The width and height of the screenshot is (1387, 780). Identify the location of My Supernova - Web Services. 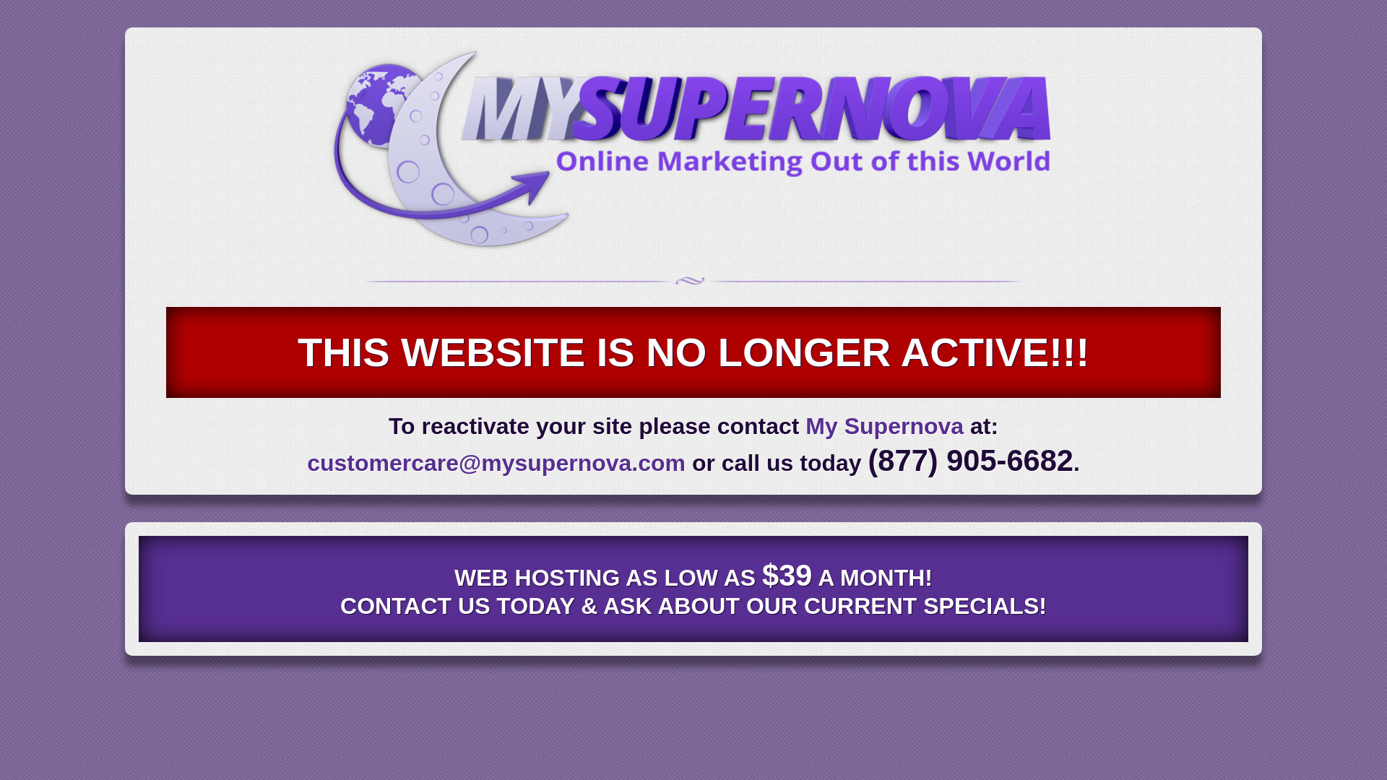
(693, 250).